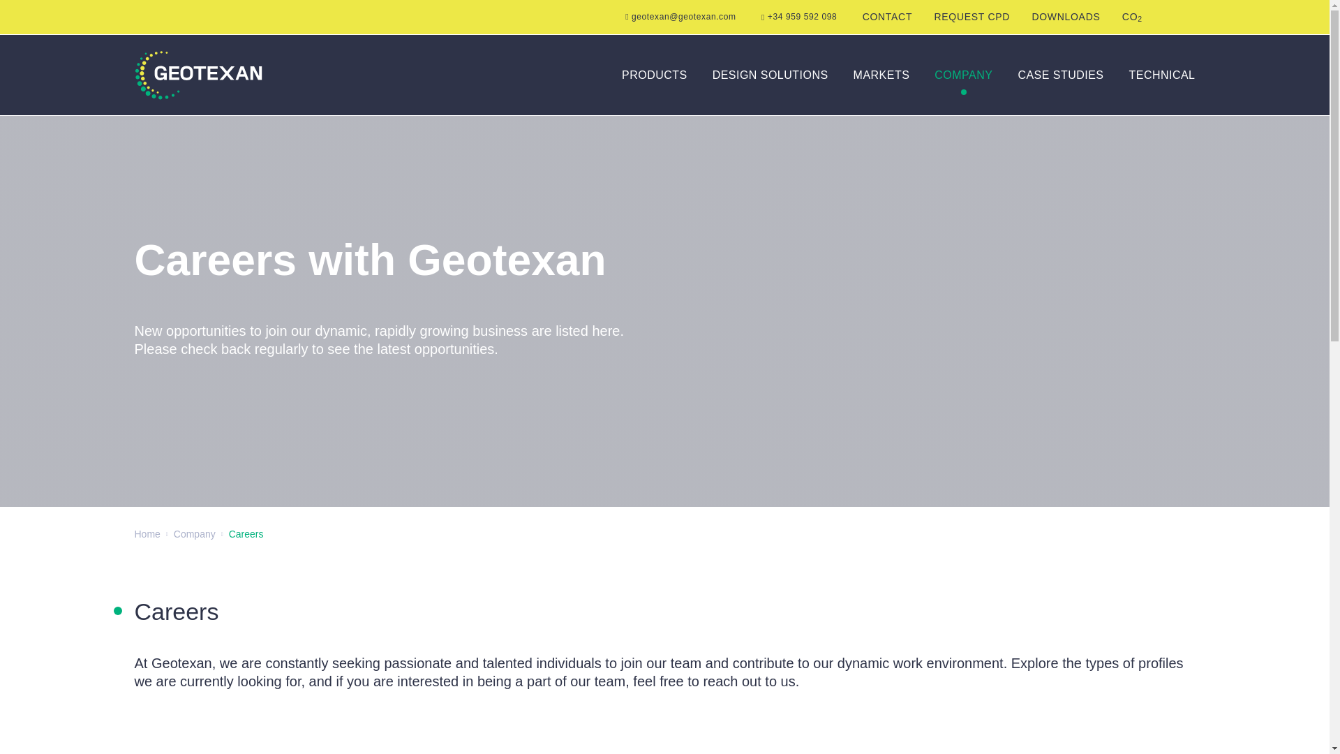 This screenshot has height=754, width=1340. I want to click on REQUEST CPD, so click(1132, 17).